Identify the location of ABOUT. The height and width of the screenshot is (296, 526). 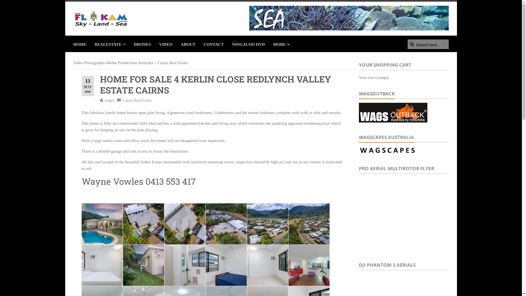
(188, 44).